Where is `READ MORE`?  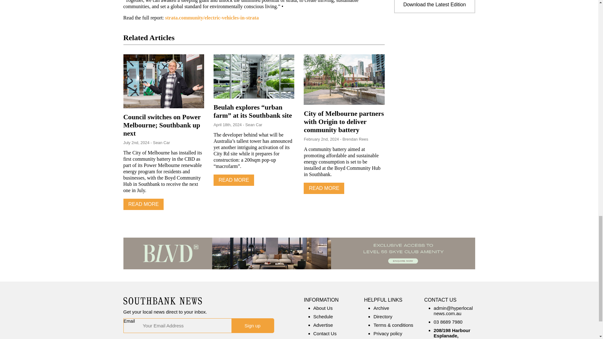
READ MORE is located at coordinates (143, 204).